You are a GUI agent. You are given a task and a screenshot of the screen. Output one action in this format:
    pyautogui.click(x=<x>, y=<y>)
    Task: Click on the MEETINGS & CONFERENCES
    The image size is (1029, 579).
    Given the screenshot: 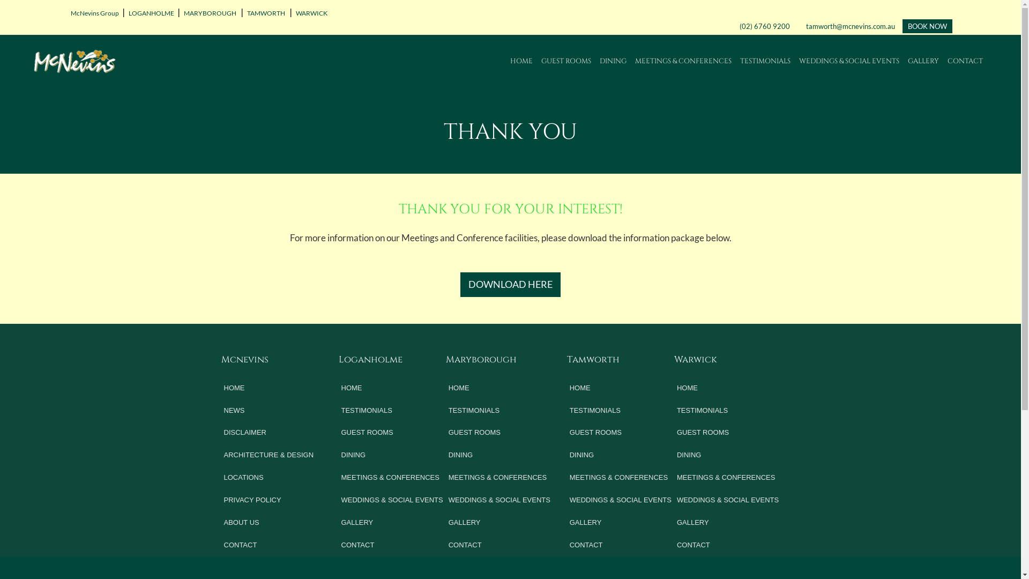 What is the action you would take?
    pyautogui.click(x=683, y=61)
    